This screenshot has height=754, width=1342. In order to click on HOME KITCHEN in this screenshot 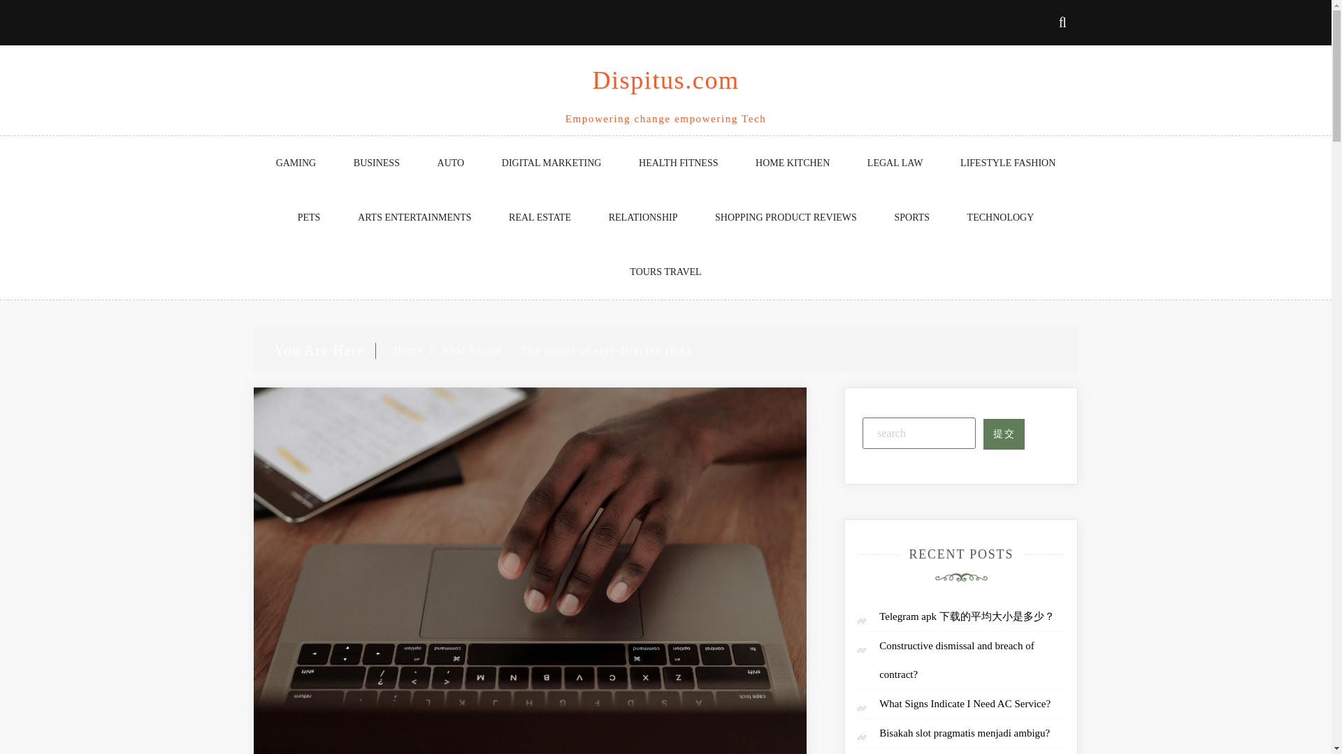, I will do `click(793, 163)`.